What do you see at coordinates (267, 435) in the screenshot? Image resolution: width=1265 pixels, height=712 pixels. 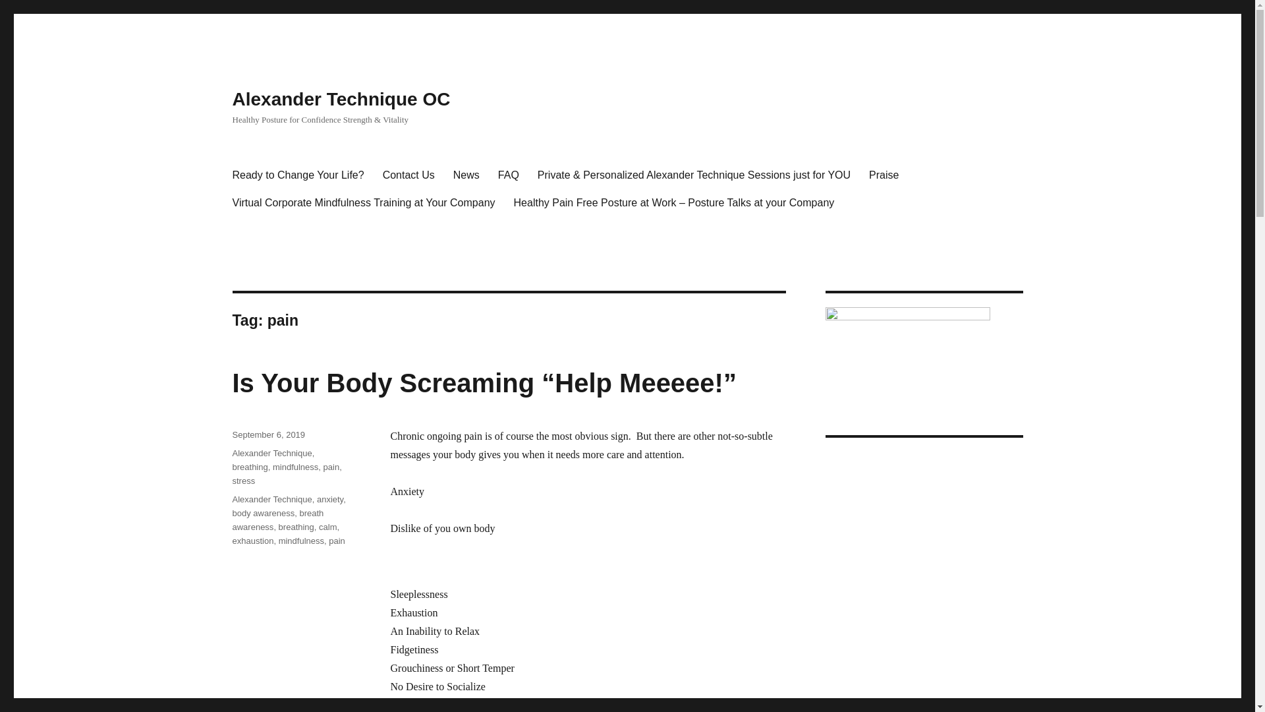 I see `September 6, 2019` at bounding box center [267, 435].